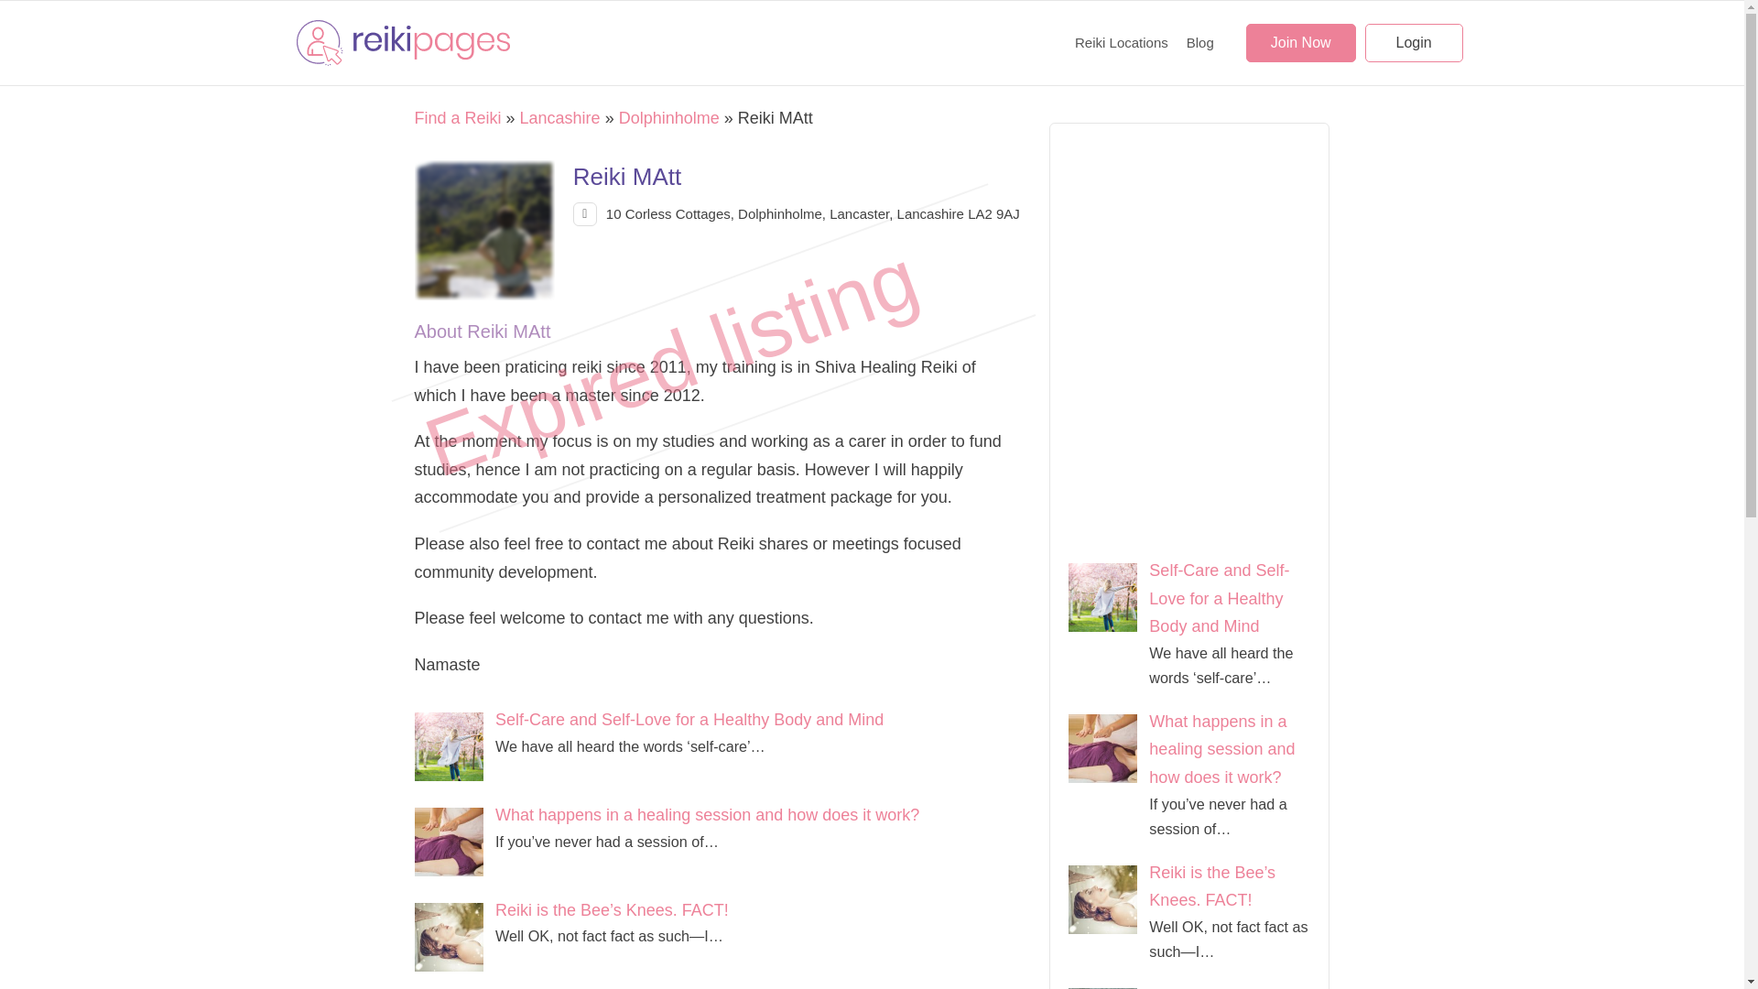 The height and width of the screenshot is (989, 1758). What do you see at coordinates (689, 720) in the screenshot?
I see `Self-Care and Self-Love for a Healthy Body and Mind` at bounding box center [689, 720].